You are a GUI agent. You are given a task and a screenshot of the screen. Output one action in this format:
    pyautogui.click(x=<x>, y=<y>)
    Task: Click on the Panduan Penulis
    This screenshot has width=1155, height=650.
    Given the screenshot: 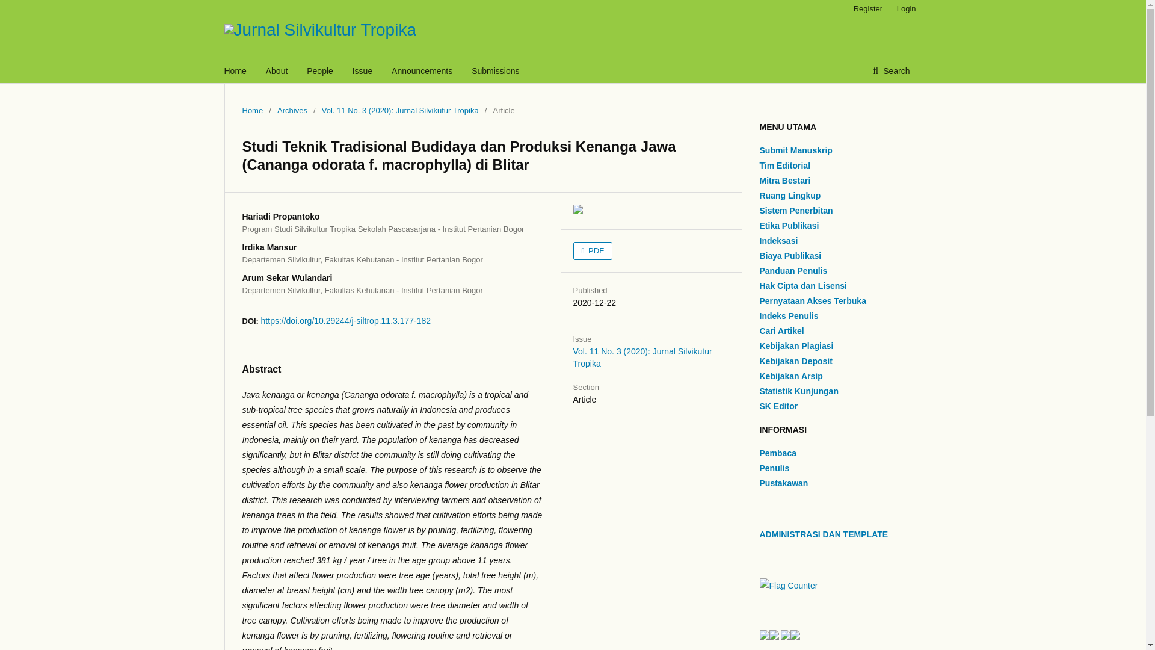 What is the action you would take?
    pyautogui.click(x=793, y=270)
    